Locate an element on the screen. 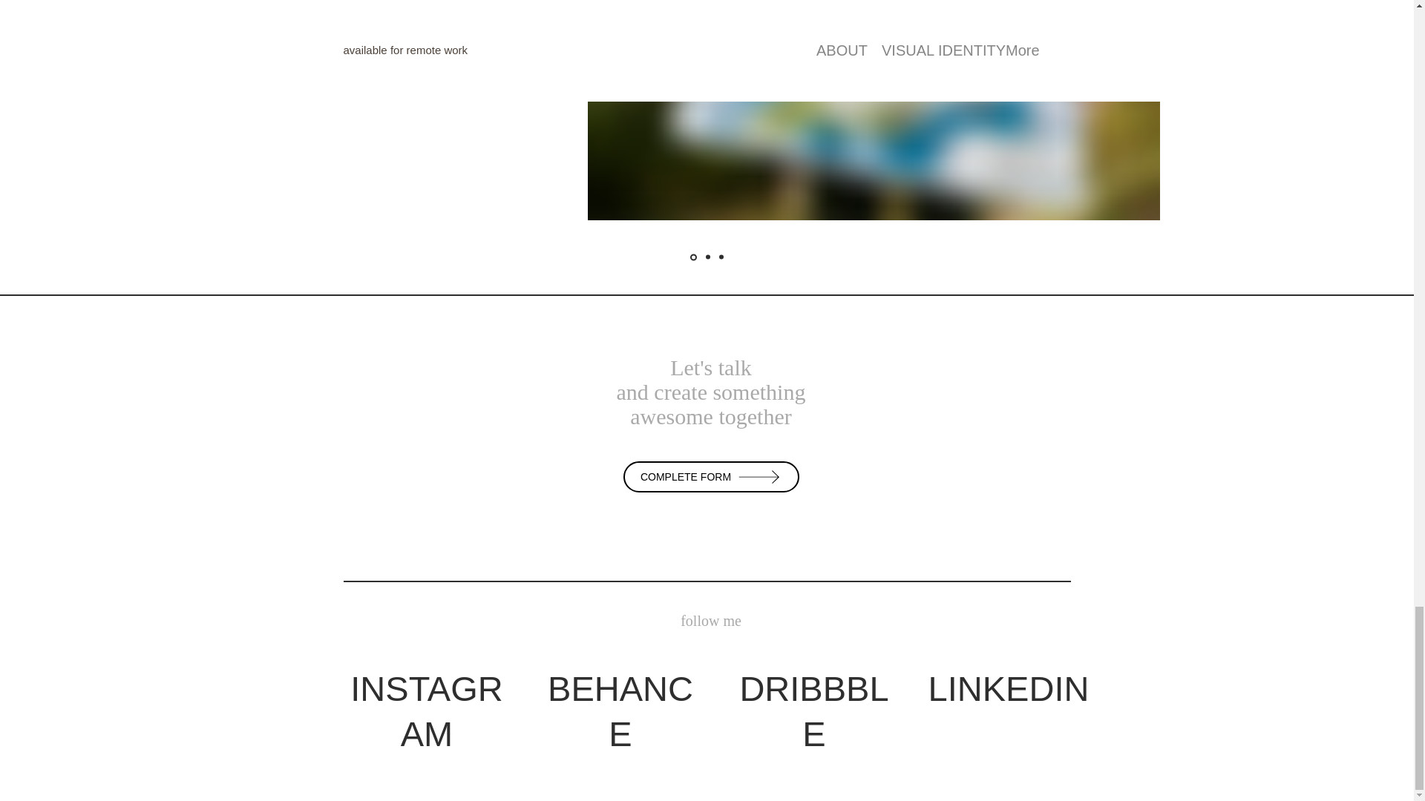 This screenshot has width=1425, height=801. COMPLETE FORM is located at coordinates (711, 477).